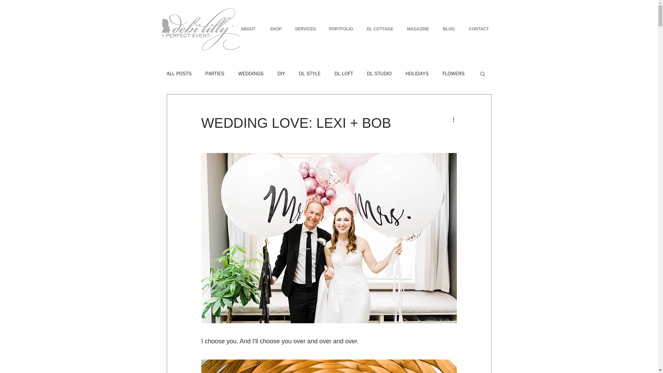 The height and width of the screenshot is (373, 663). Describe the element at coordinates (379, 74) in the screenshot. I see `DL STUDIO` at that location.